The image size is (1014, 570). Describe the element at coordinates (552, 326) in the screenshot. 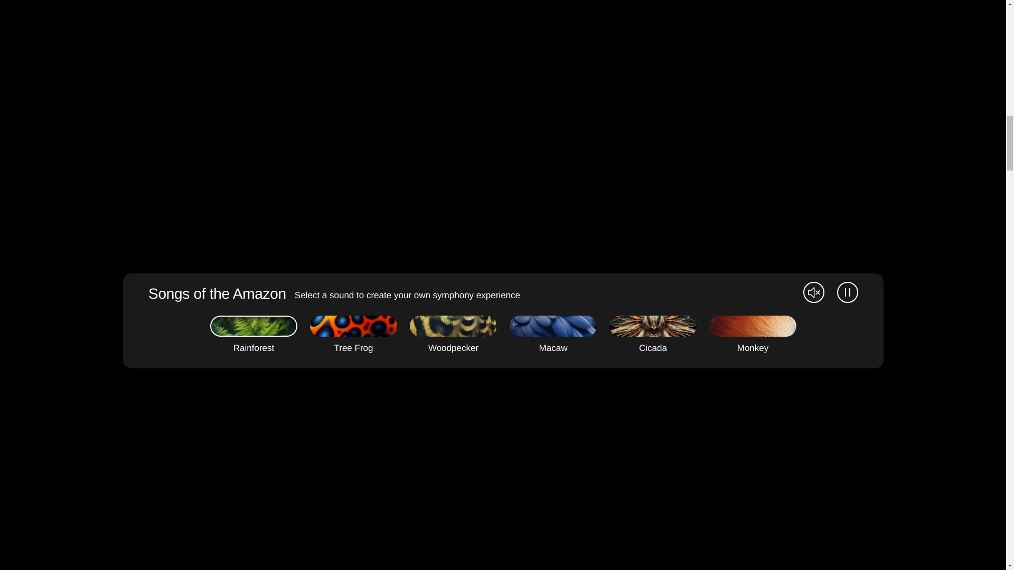

I see `on` at that location.